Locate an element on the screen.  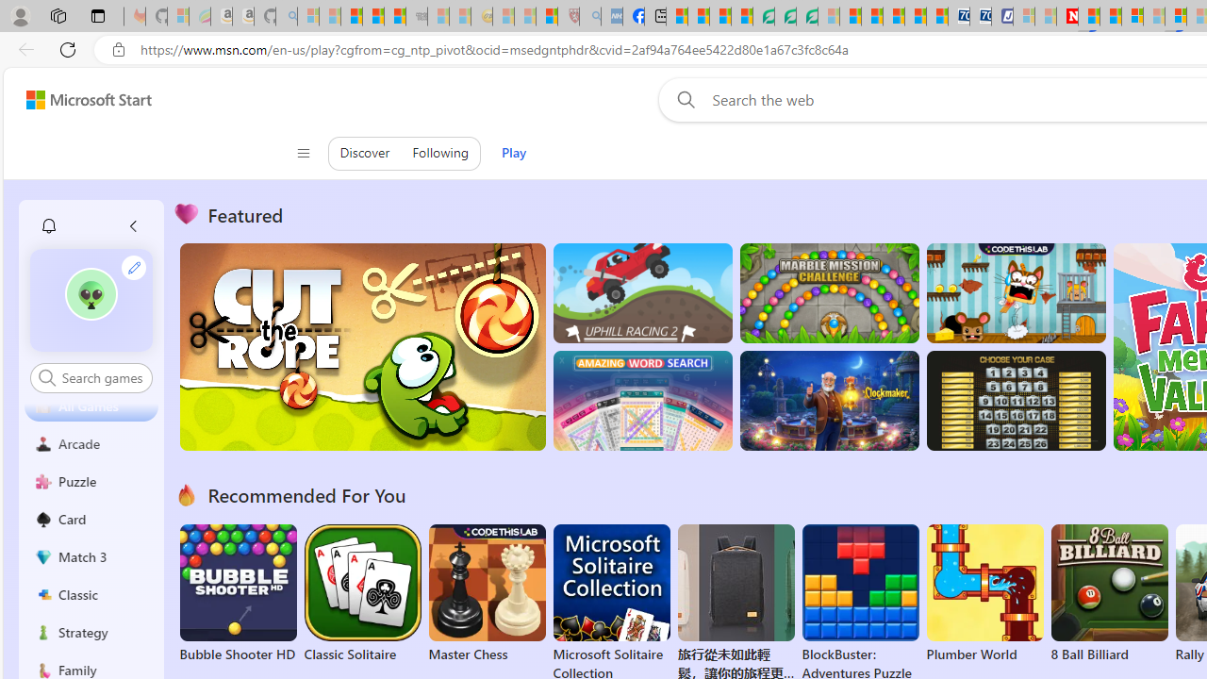
Cut the Rope is located at coordinates (362, 347).